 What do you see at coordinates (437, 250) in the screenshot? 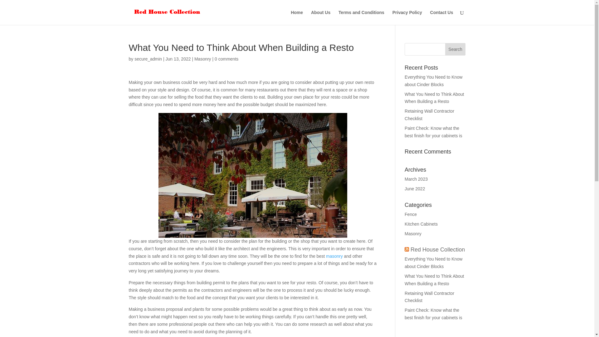
I see `Red House Collection` at bounding box center [437, 250].